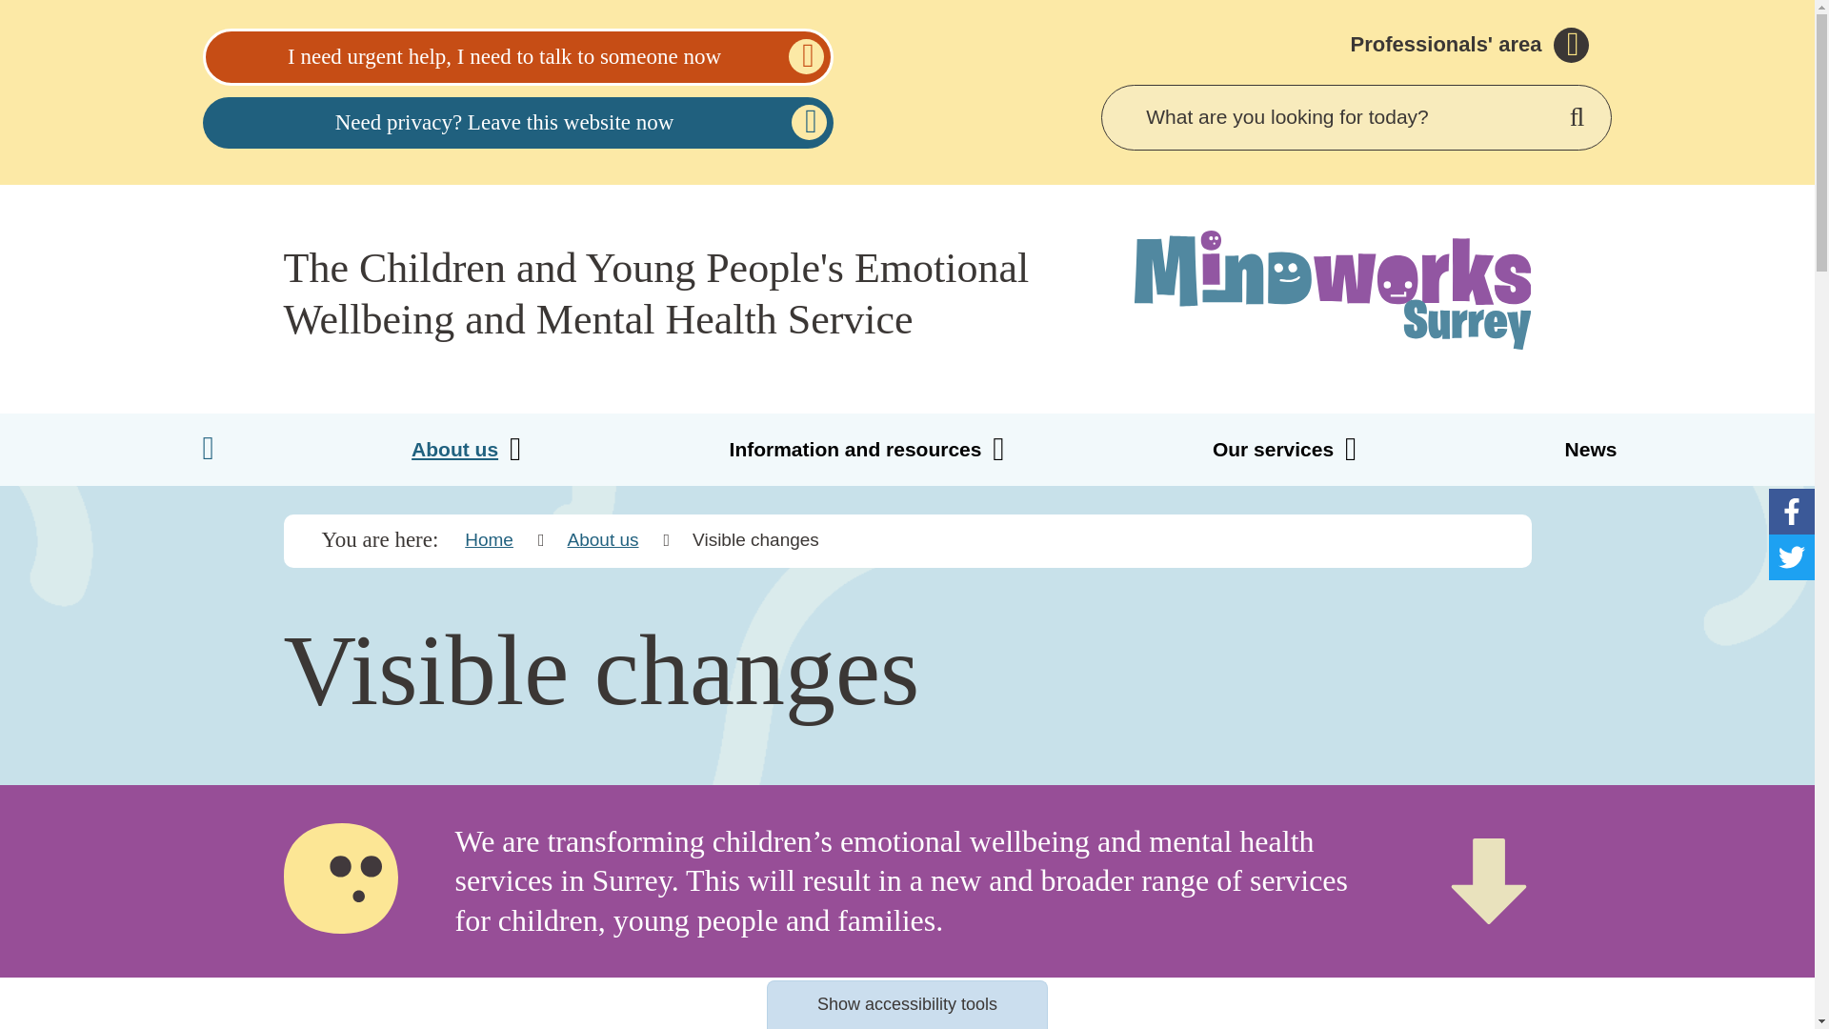  I want to click on Our other partners, so click(318, 368).